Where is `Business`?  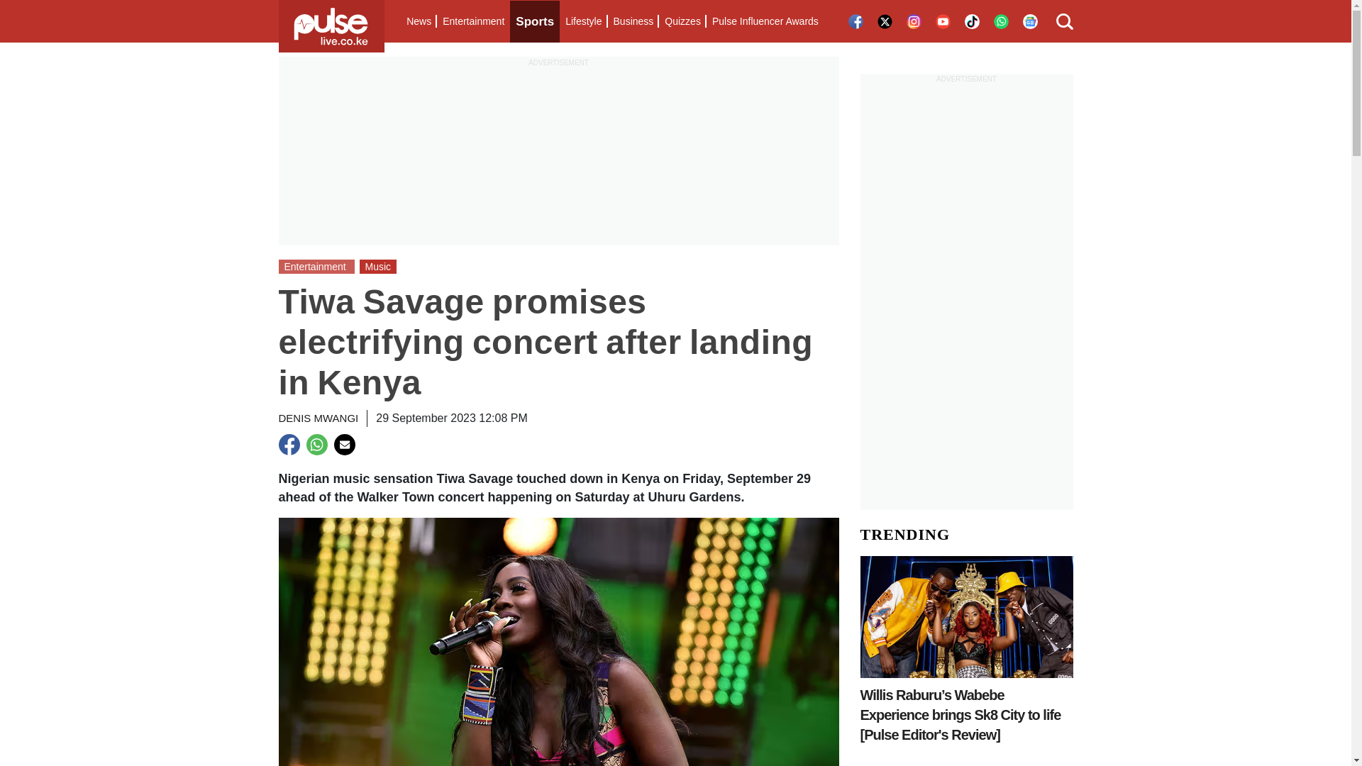
Business is located at coordinates (633, 21).